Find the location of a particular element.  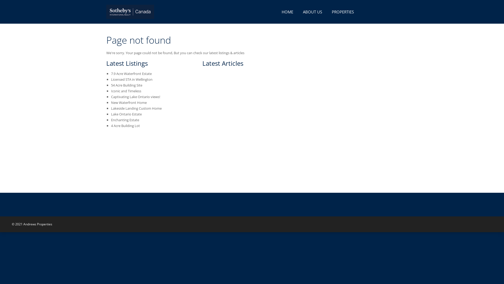

Captivating Lake Ontario views! is located at coordinates (135, 97).